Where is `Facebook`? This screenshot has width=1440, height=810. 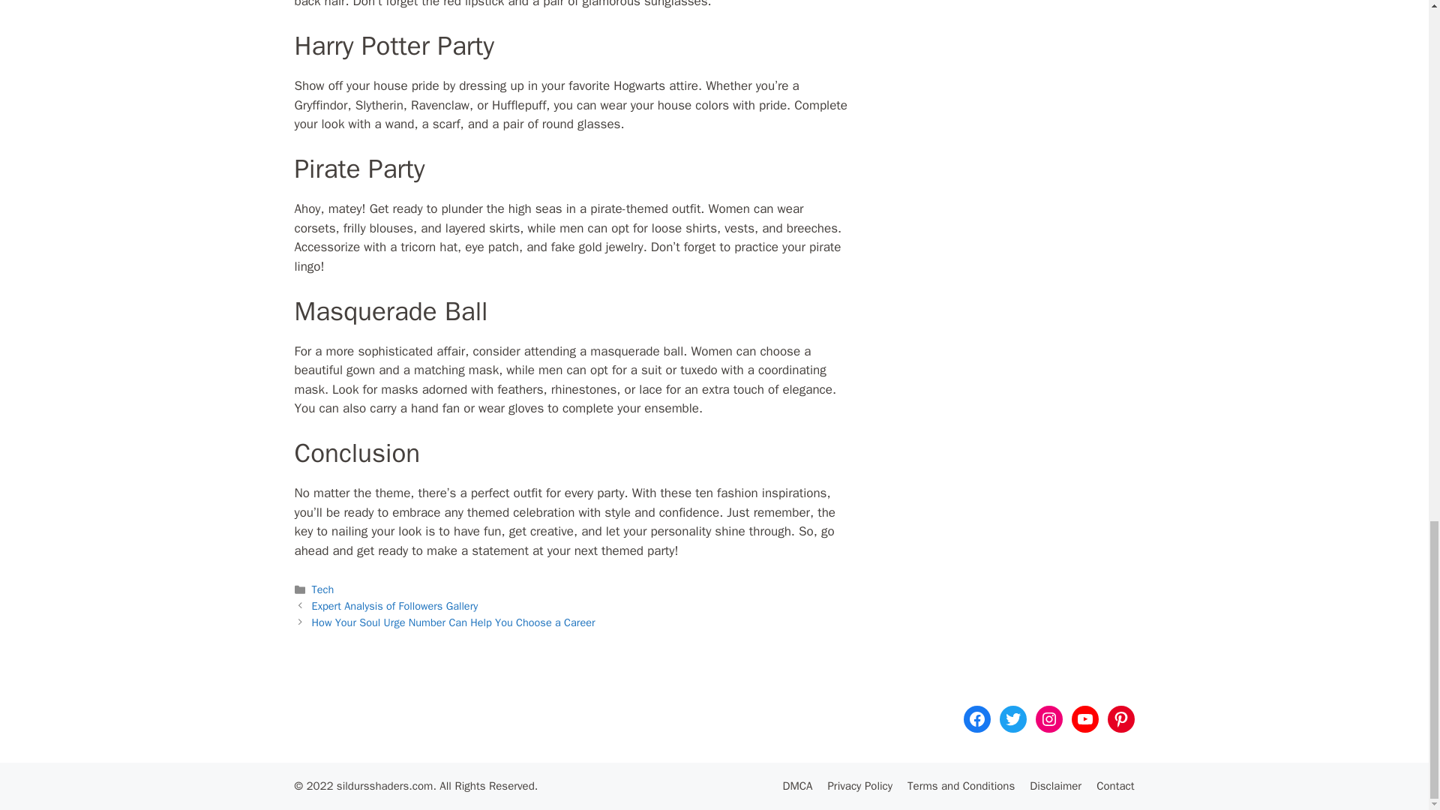 Facebook is located at coordinates (976, 718).